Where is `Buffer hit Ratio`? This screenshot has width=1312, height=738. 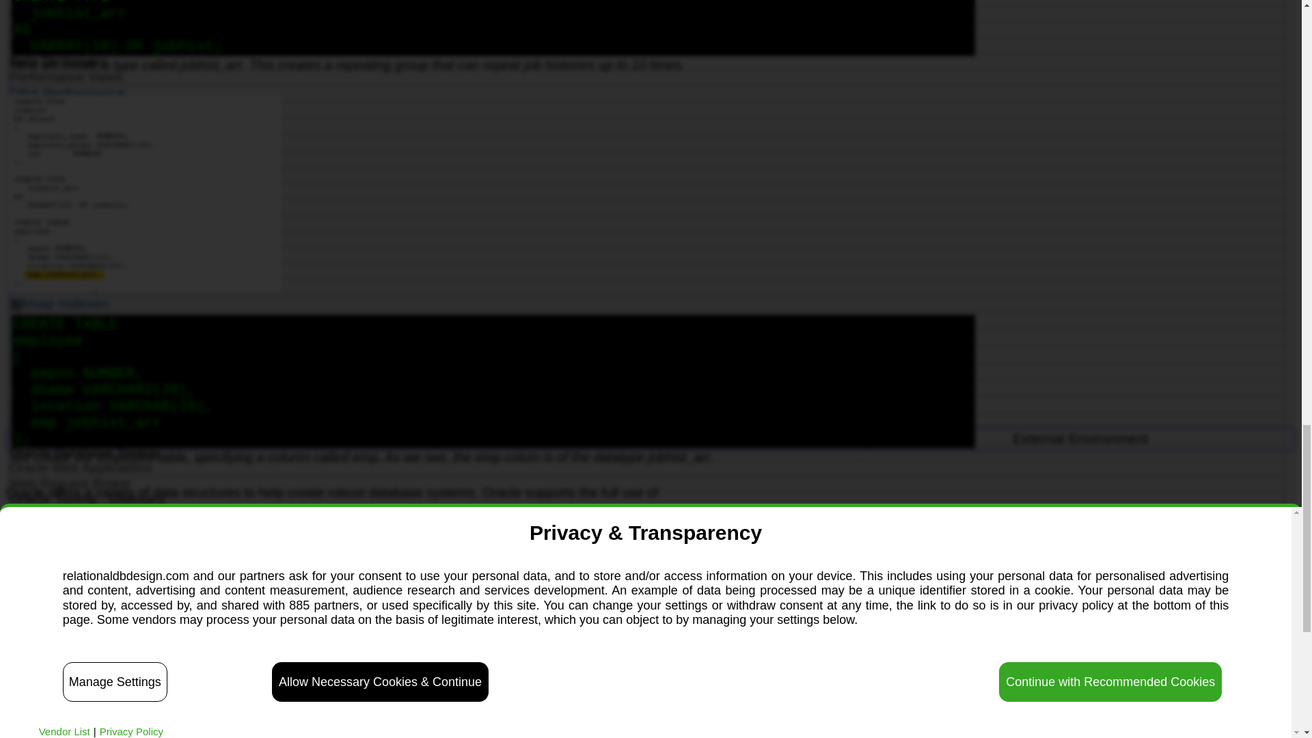
Buffer hit Ratio is located at coordinates (646, 109).